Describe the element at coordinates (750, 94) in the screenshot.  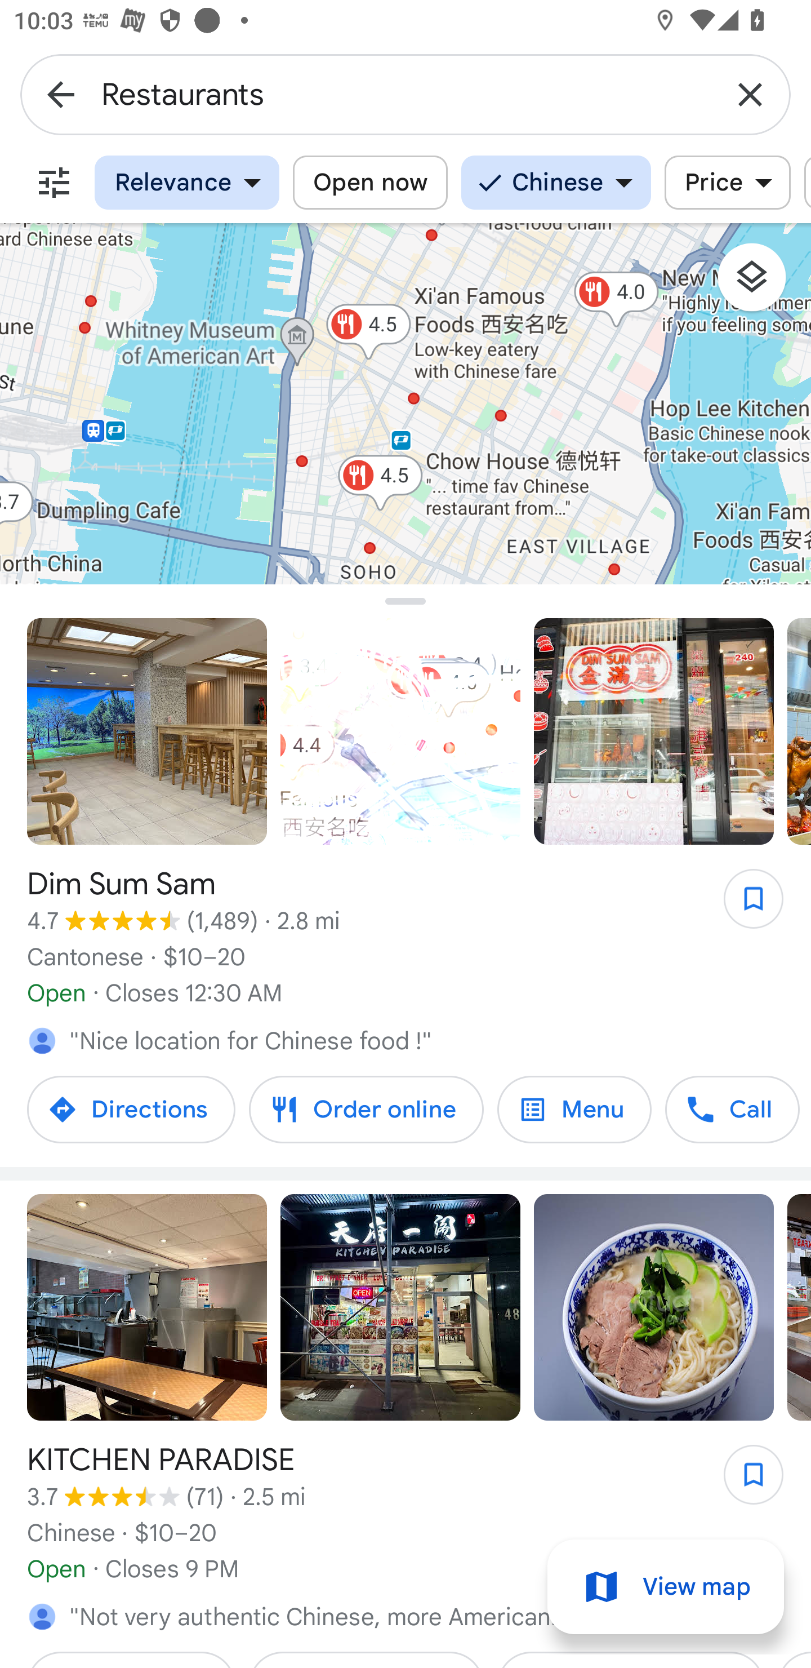
I see `Clear` at that location.